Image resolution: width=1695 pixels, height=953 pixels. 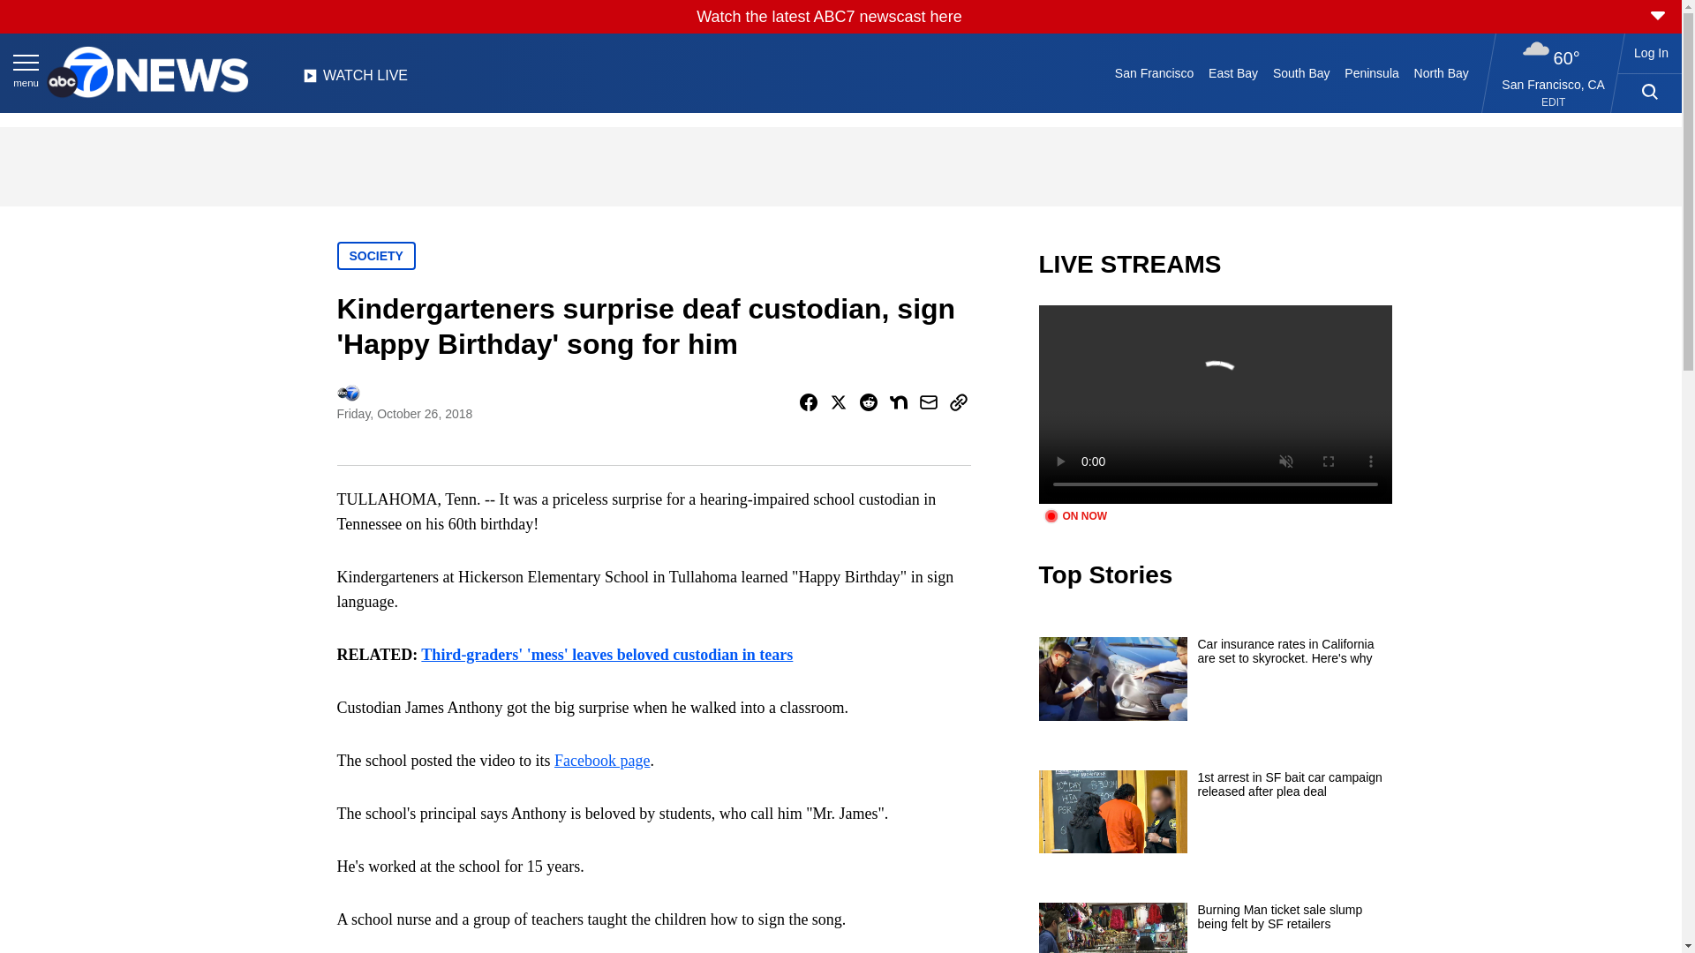 I want to click on San Francisco, CA, so click(x=1554, y=84).